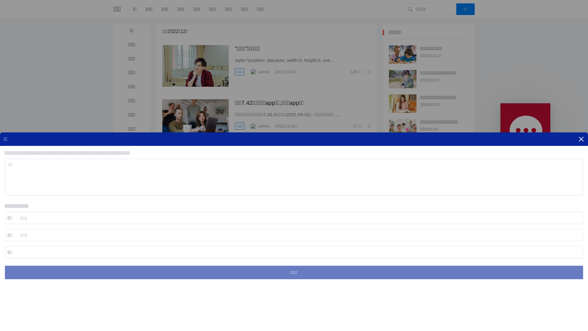  I want to click on admin, so click(260, 126).